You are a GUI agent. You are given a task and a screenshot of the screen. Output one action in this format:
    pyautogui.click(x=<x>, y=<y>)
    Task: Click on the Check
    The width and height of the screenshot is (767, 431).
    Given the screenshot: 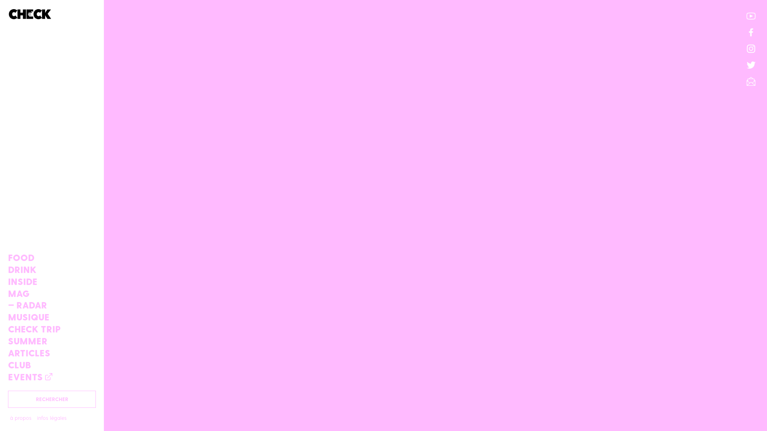 What is the action you would take?
    pyautogui.click(x=52, y=18)
    